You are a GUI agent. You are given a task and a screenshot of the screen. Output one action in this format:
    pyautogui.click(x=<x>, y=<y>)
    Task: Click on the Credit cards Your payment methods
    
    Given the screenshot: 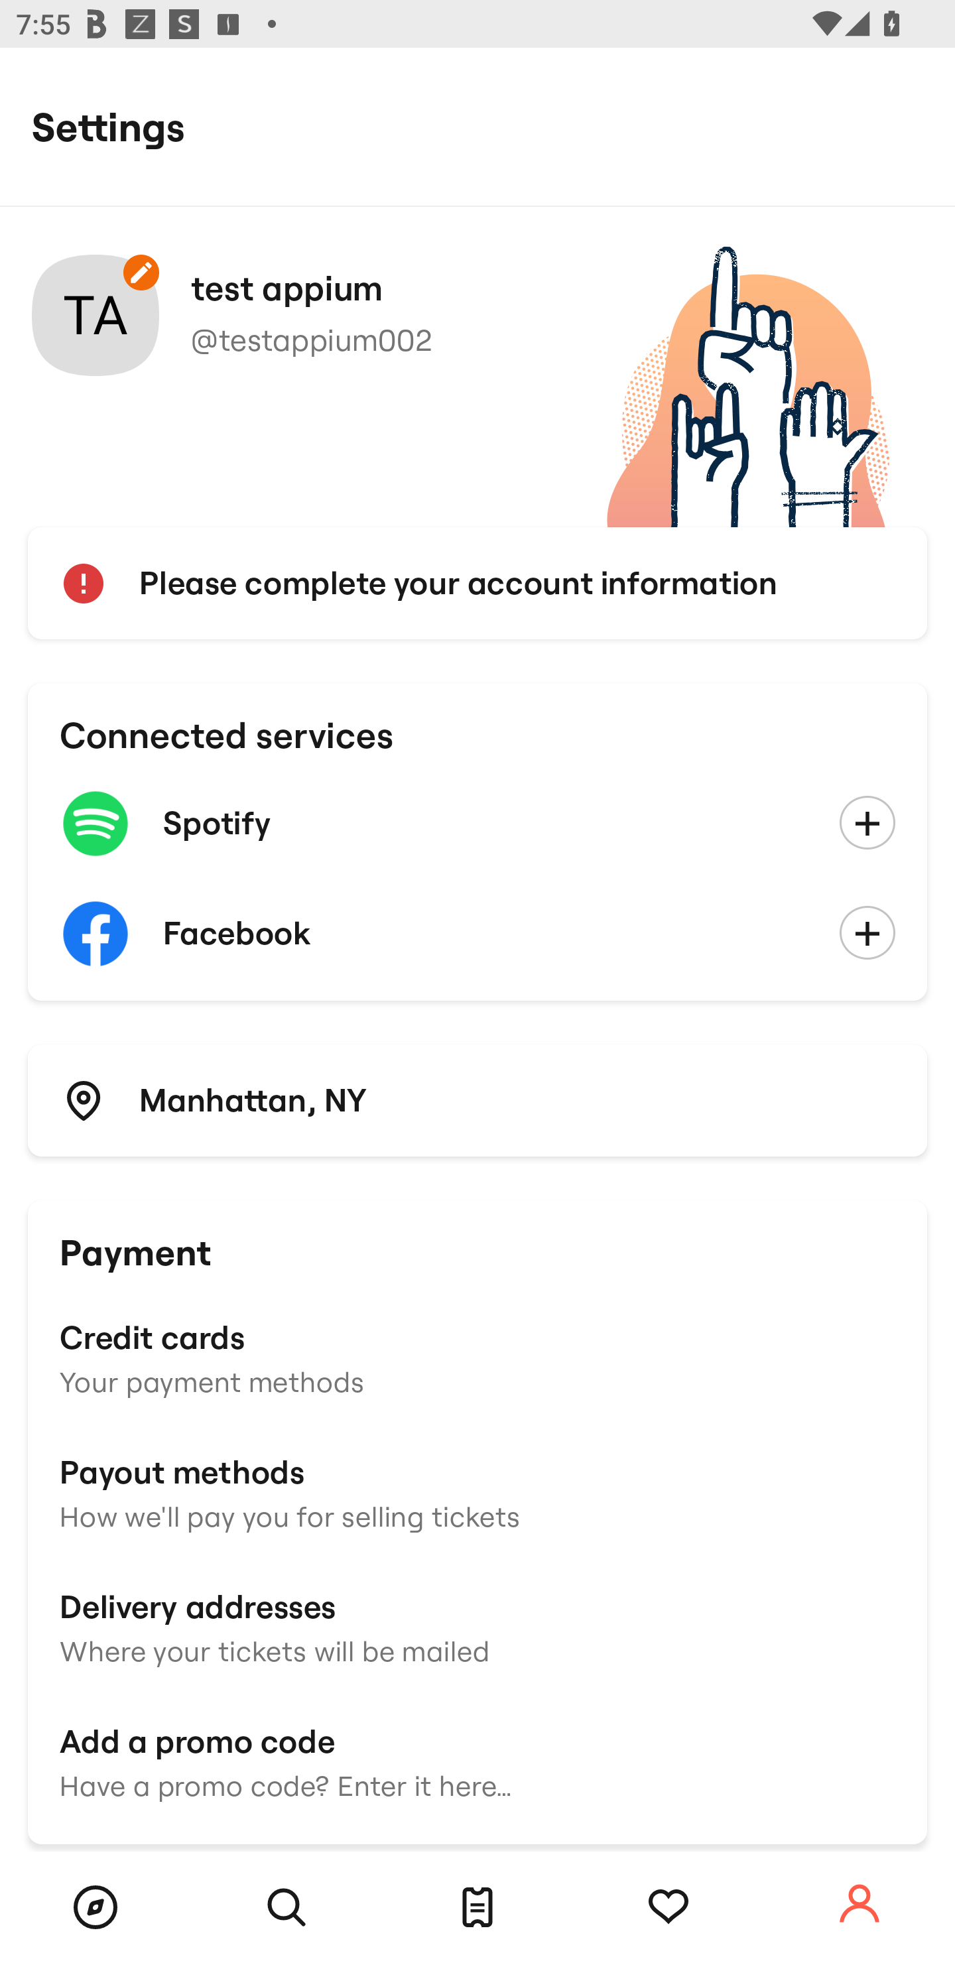 What is the action you would take?
    pyautogui.click(x=477, y=1357)
    